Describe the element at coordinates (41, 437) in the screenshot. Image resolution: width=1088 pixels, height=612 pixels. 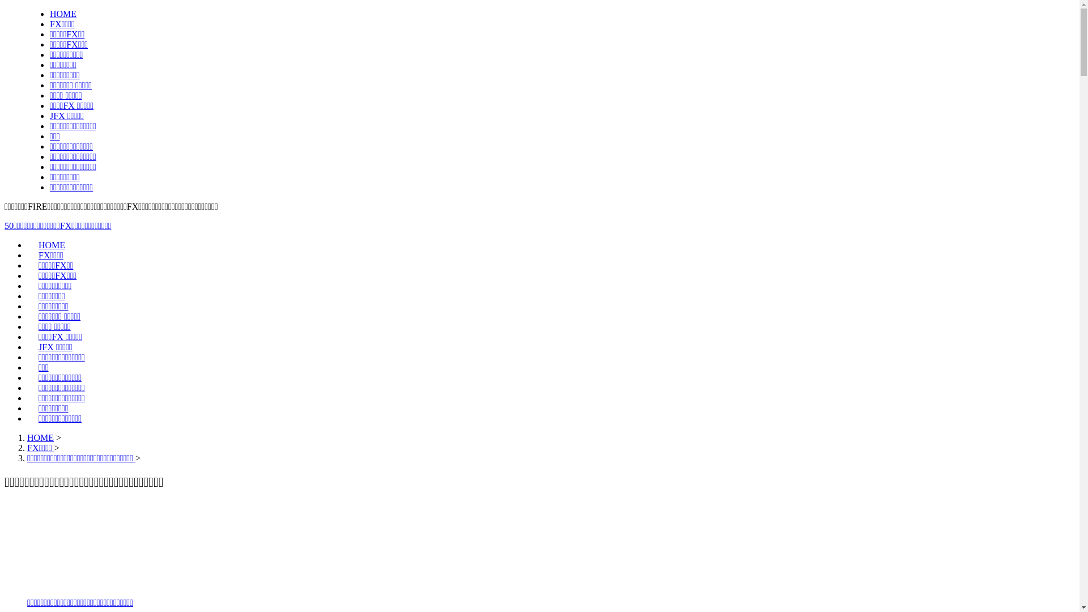
I see `HOME` at that location.